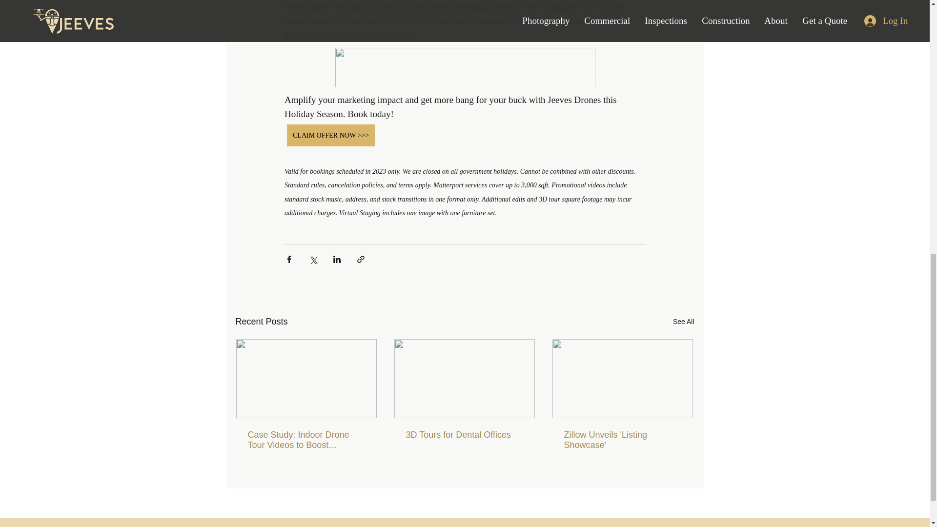 The height and width of the screenshot is (527, 937). I want to click on 3D Tours for Dental Offices, so click(464, 435).